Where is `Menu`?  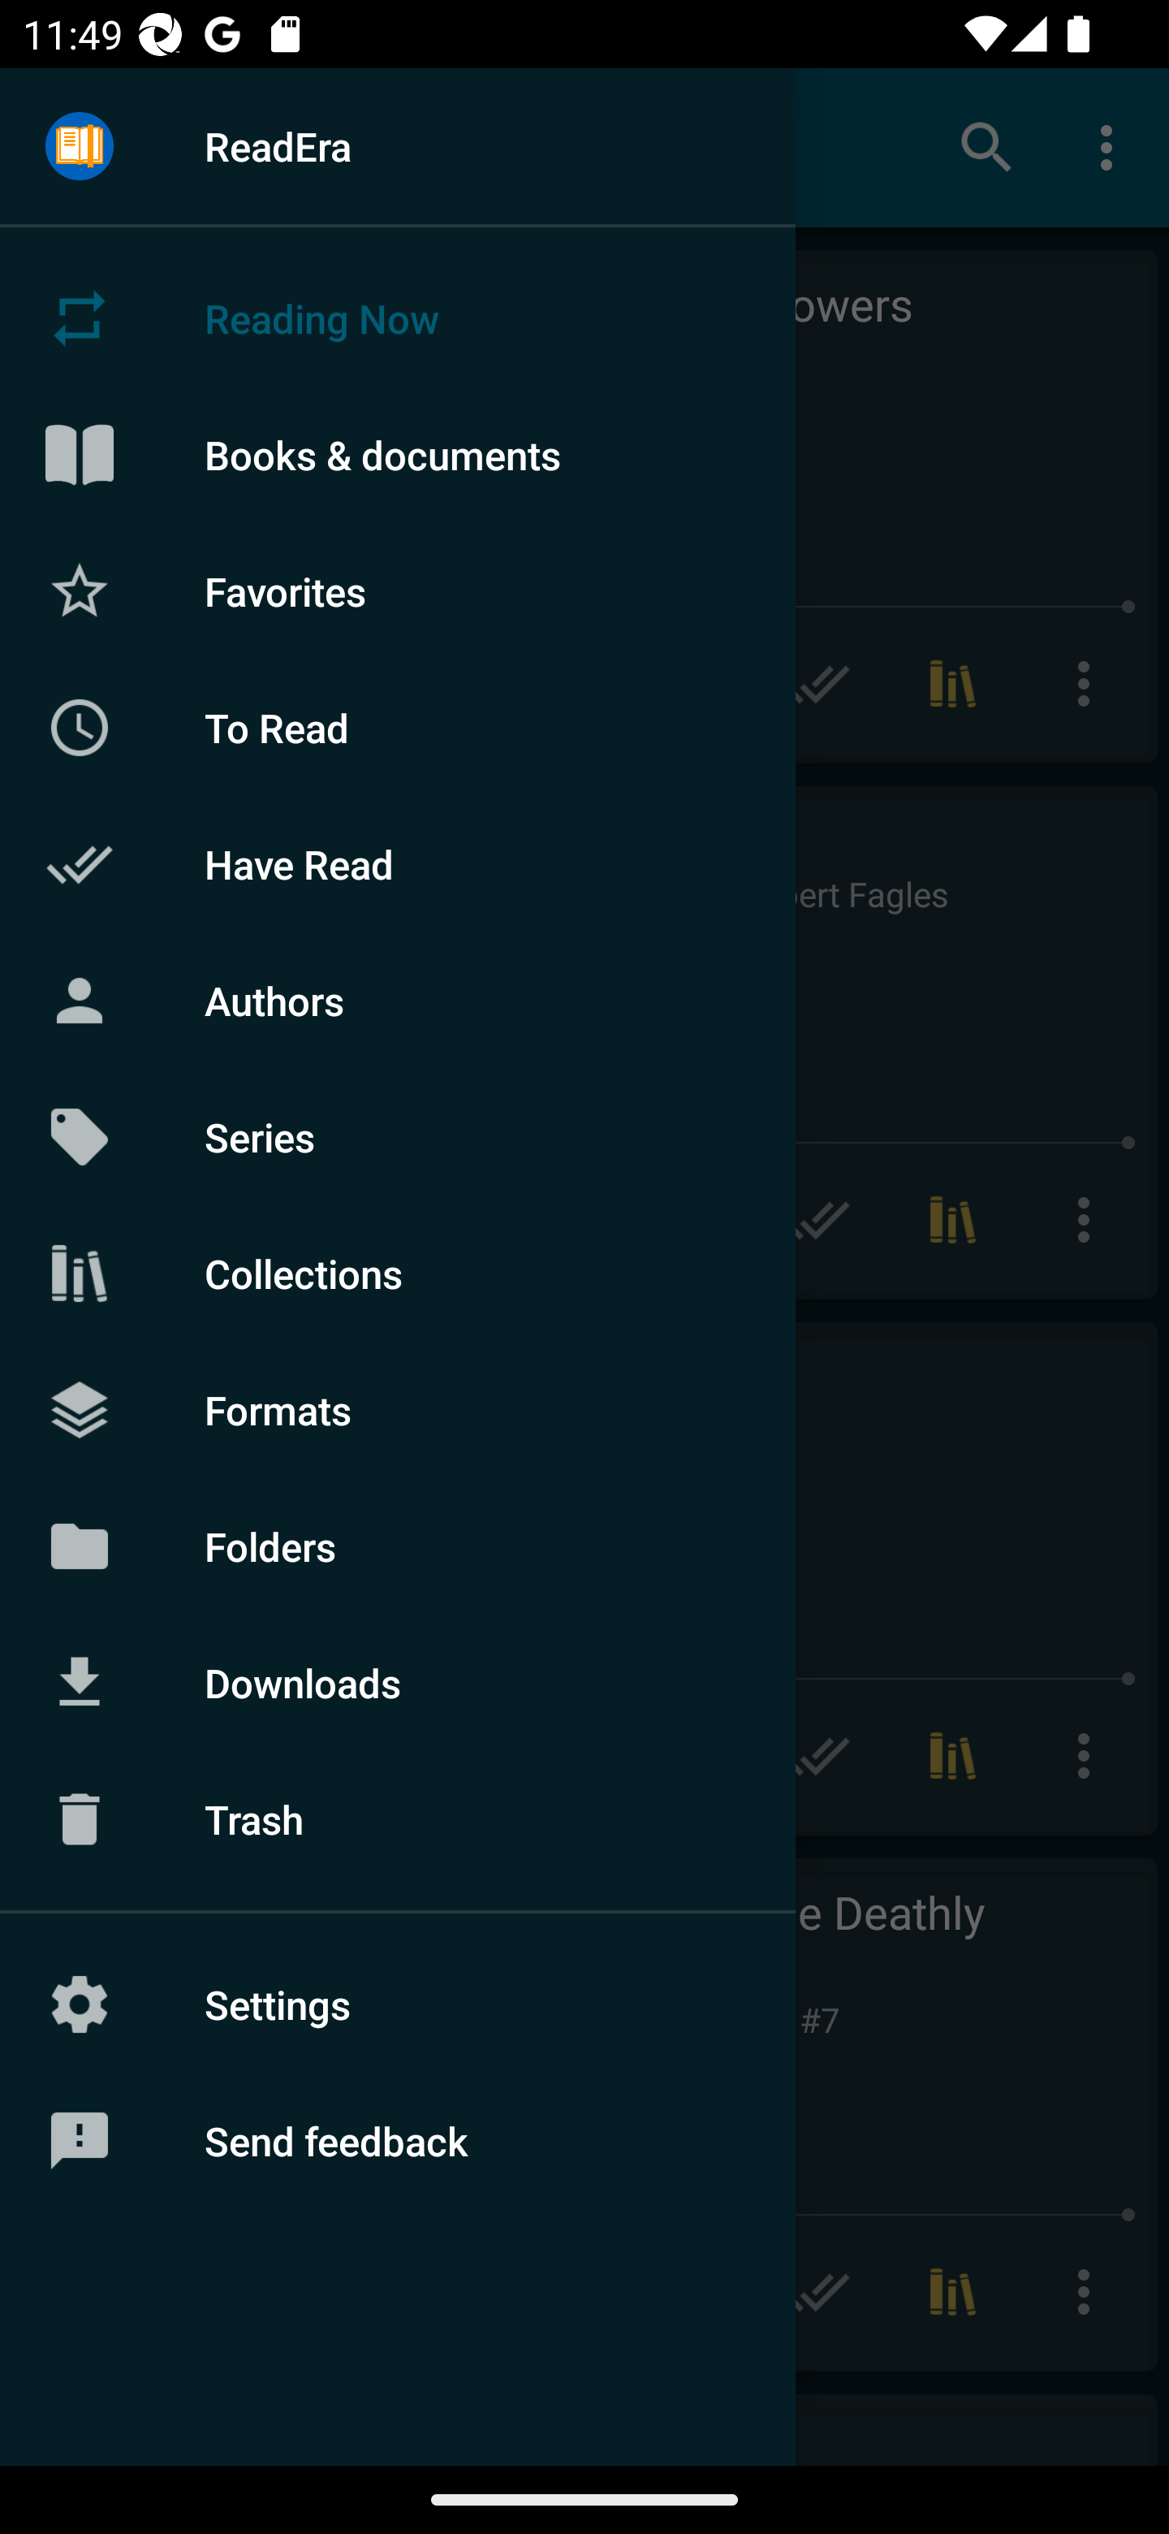
Menu is located at coordinates (80, 148).